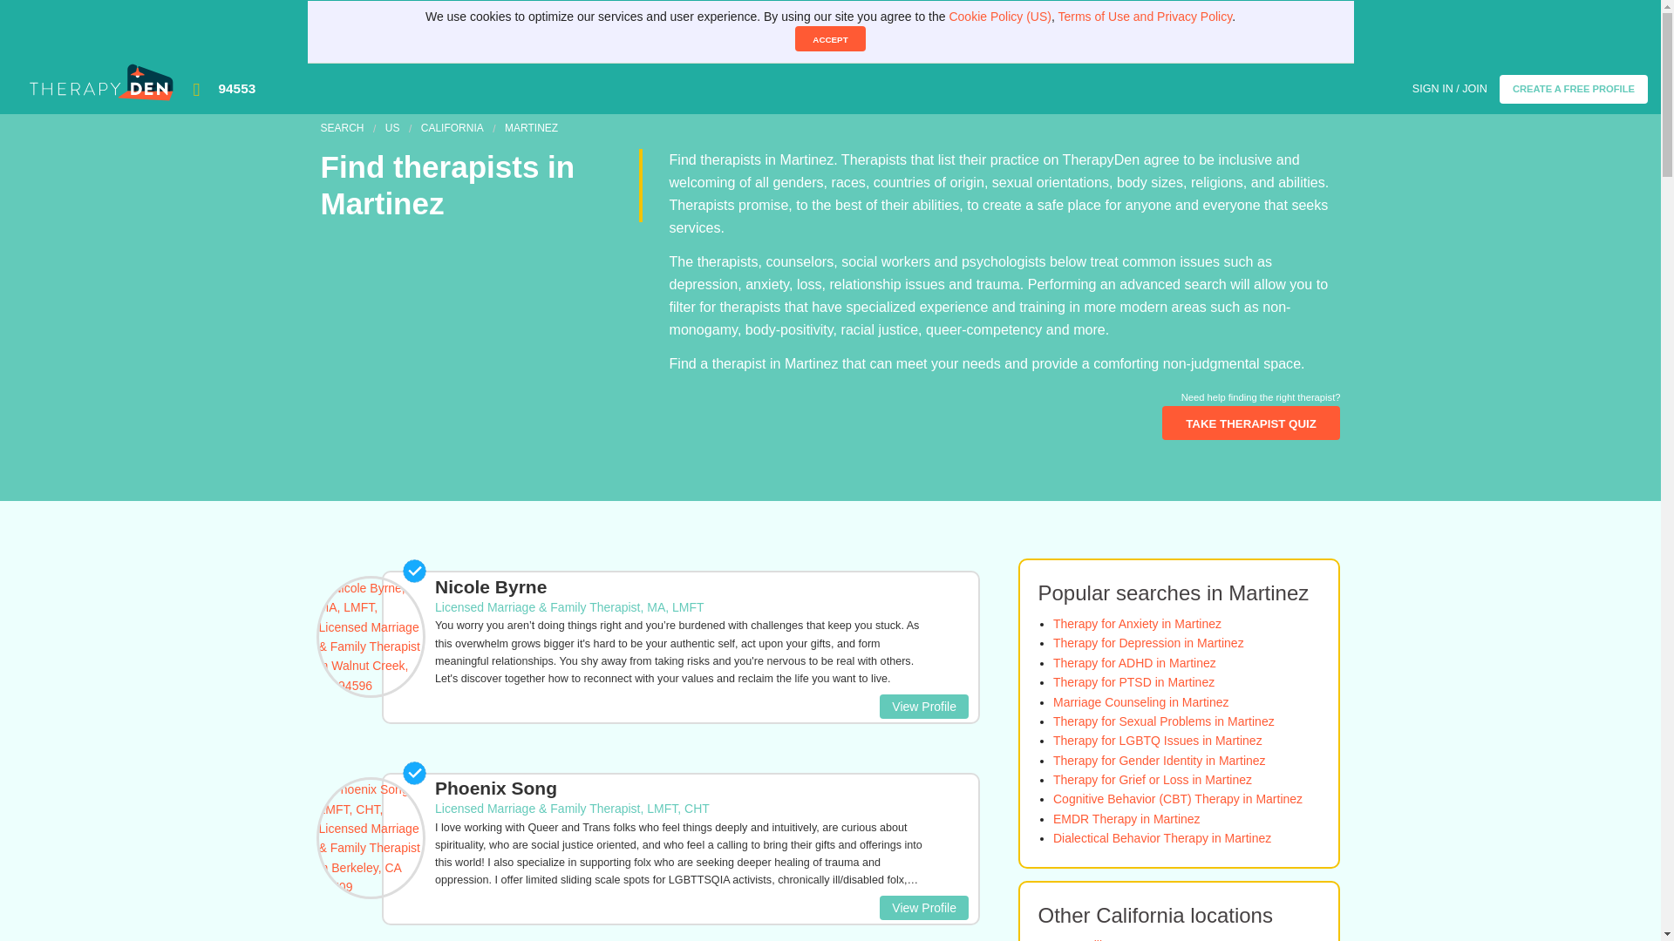 The width and height of the screenshot is (1674, 941). What do you see at coordinates (343, 128) in the screenshot?
I see `SEARCH` at bounding box center [343, 128].